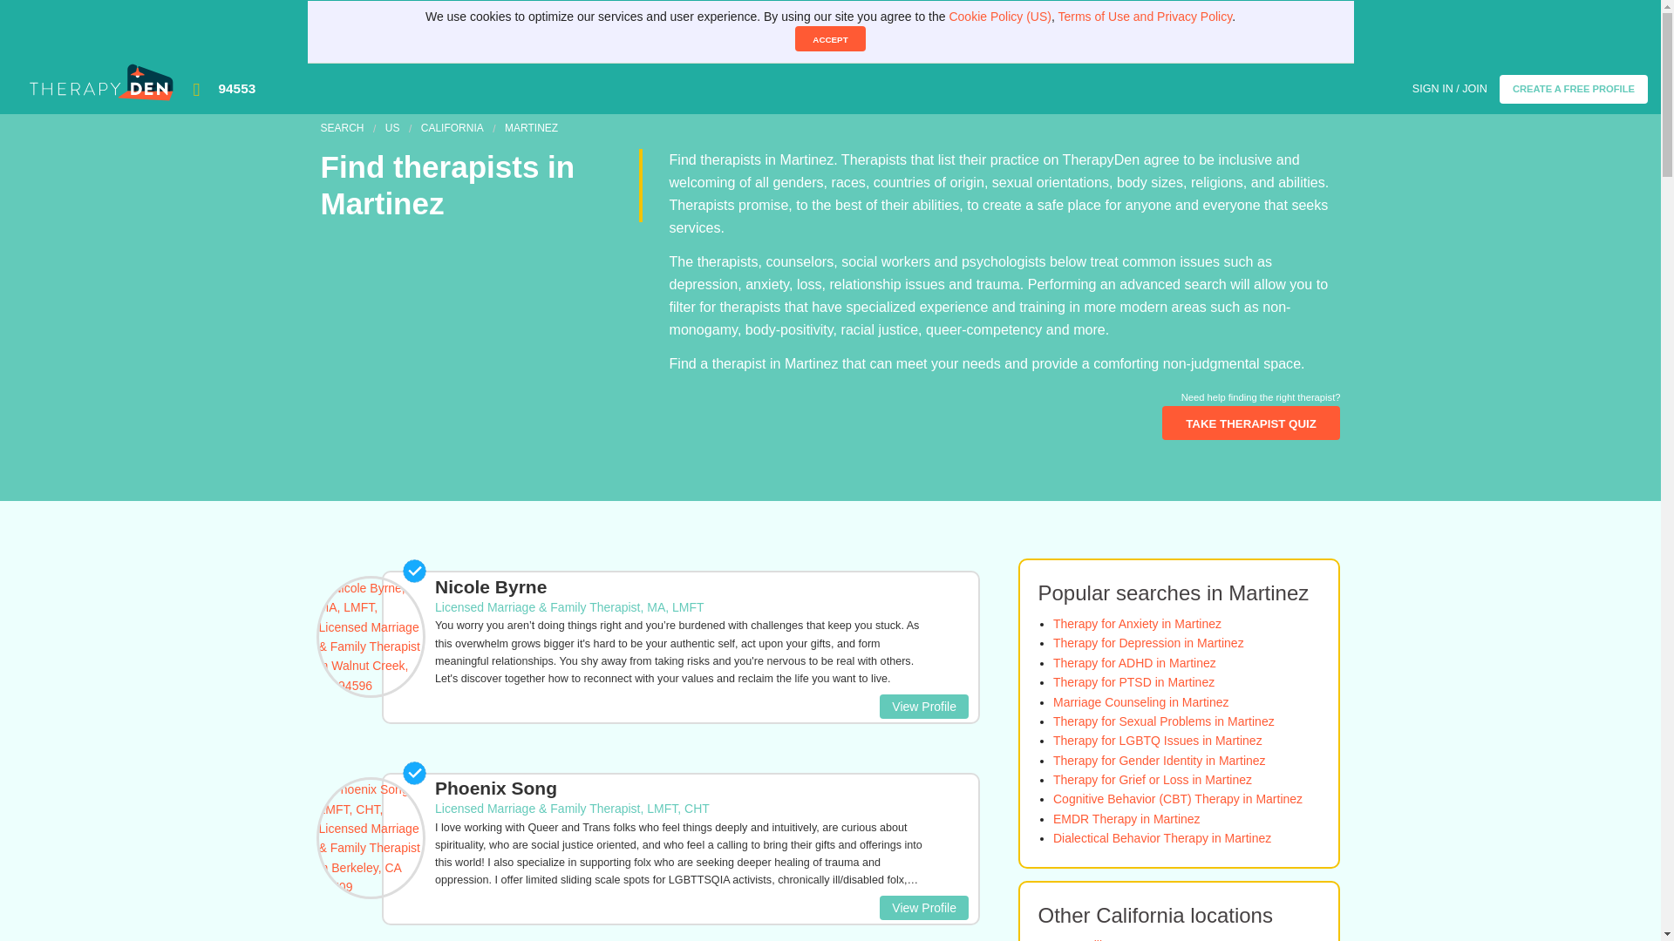 The width and height of the screenshot is (1674, 941). What do you see at coordinates (343, 128) in the screenshot?
I see `SEARCH` at bounding box center [343, 128].